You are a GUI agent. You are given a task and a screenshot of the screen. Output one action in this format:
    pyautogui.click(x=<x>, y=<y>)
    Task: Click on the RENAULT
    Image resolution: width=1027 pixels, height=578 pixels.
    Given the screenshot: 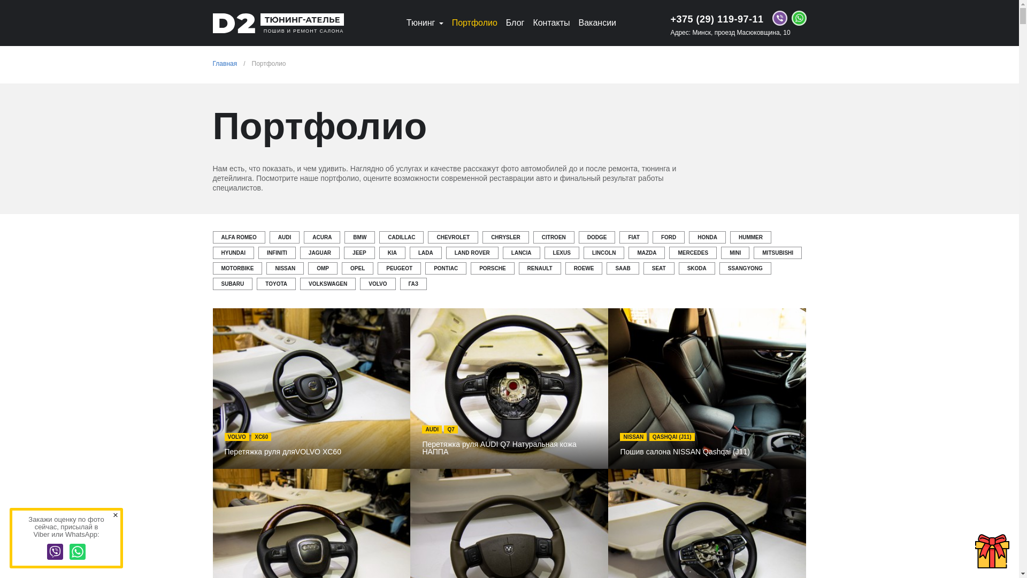 What is the action you would take?
    pyautogui.click(x=540, y=269)
    